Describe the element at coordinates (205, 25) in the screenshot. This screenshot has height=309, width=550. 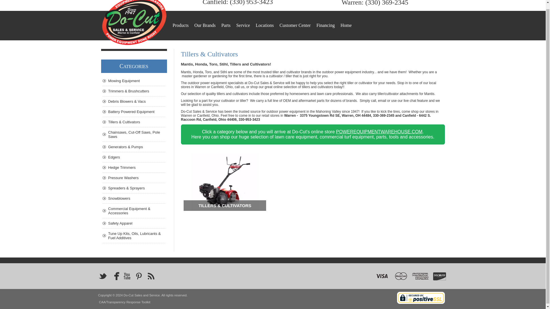
I see `Our Brands` at that location.